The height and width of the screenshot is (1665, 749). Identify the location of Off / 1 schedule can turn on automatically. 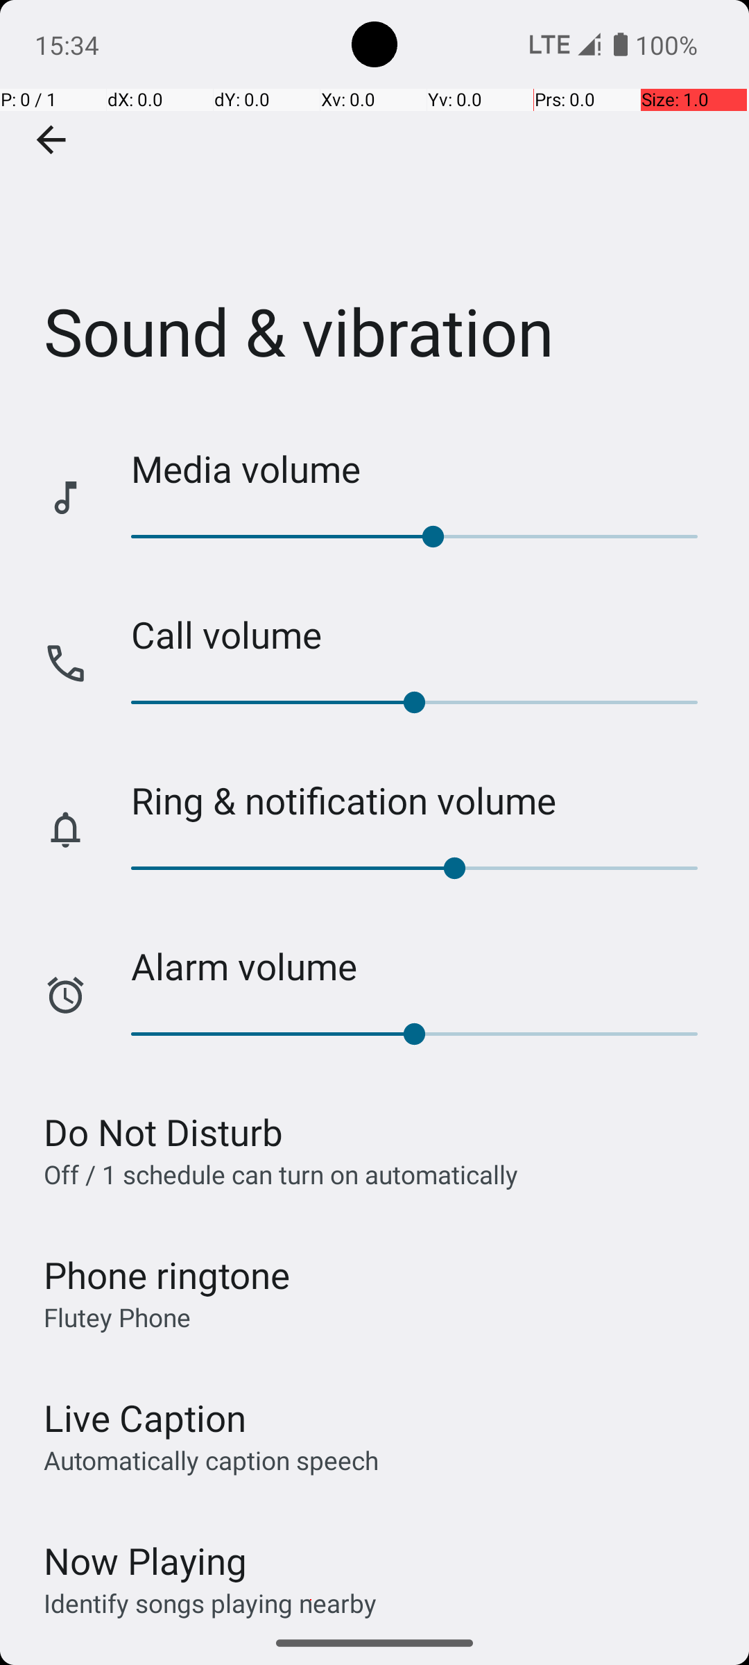
(281, 1174).